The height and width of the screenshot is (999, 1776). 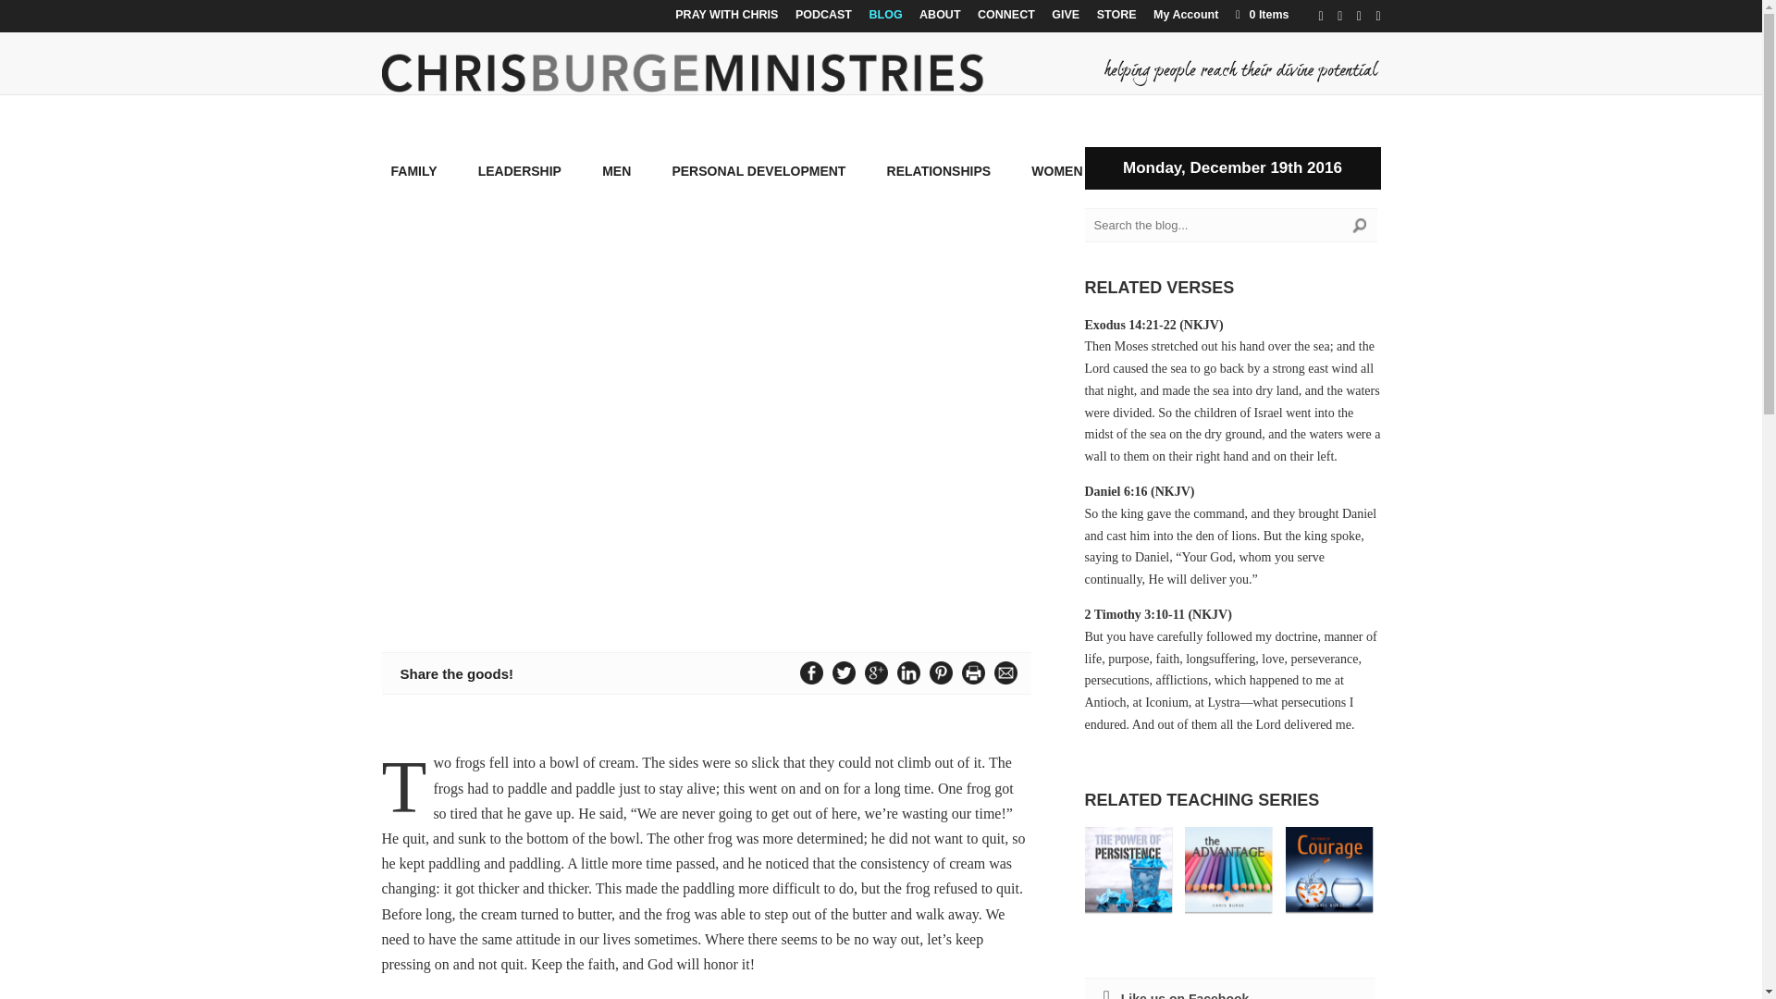 What do you see at coordinates (1005, 672) in the screenshot?
I see `Email this page` at bounding box center [1005, 672].